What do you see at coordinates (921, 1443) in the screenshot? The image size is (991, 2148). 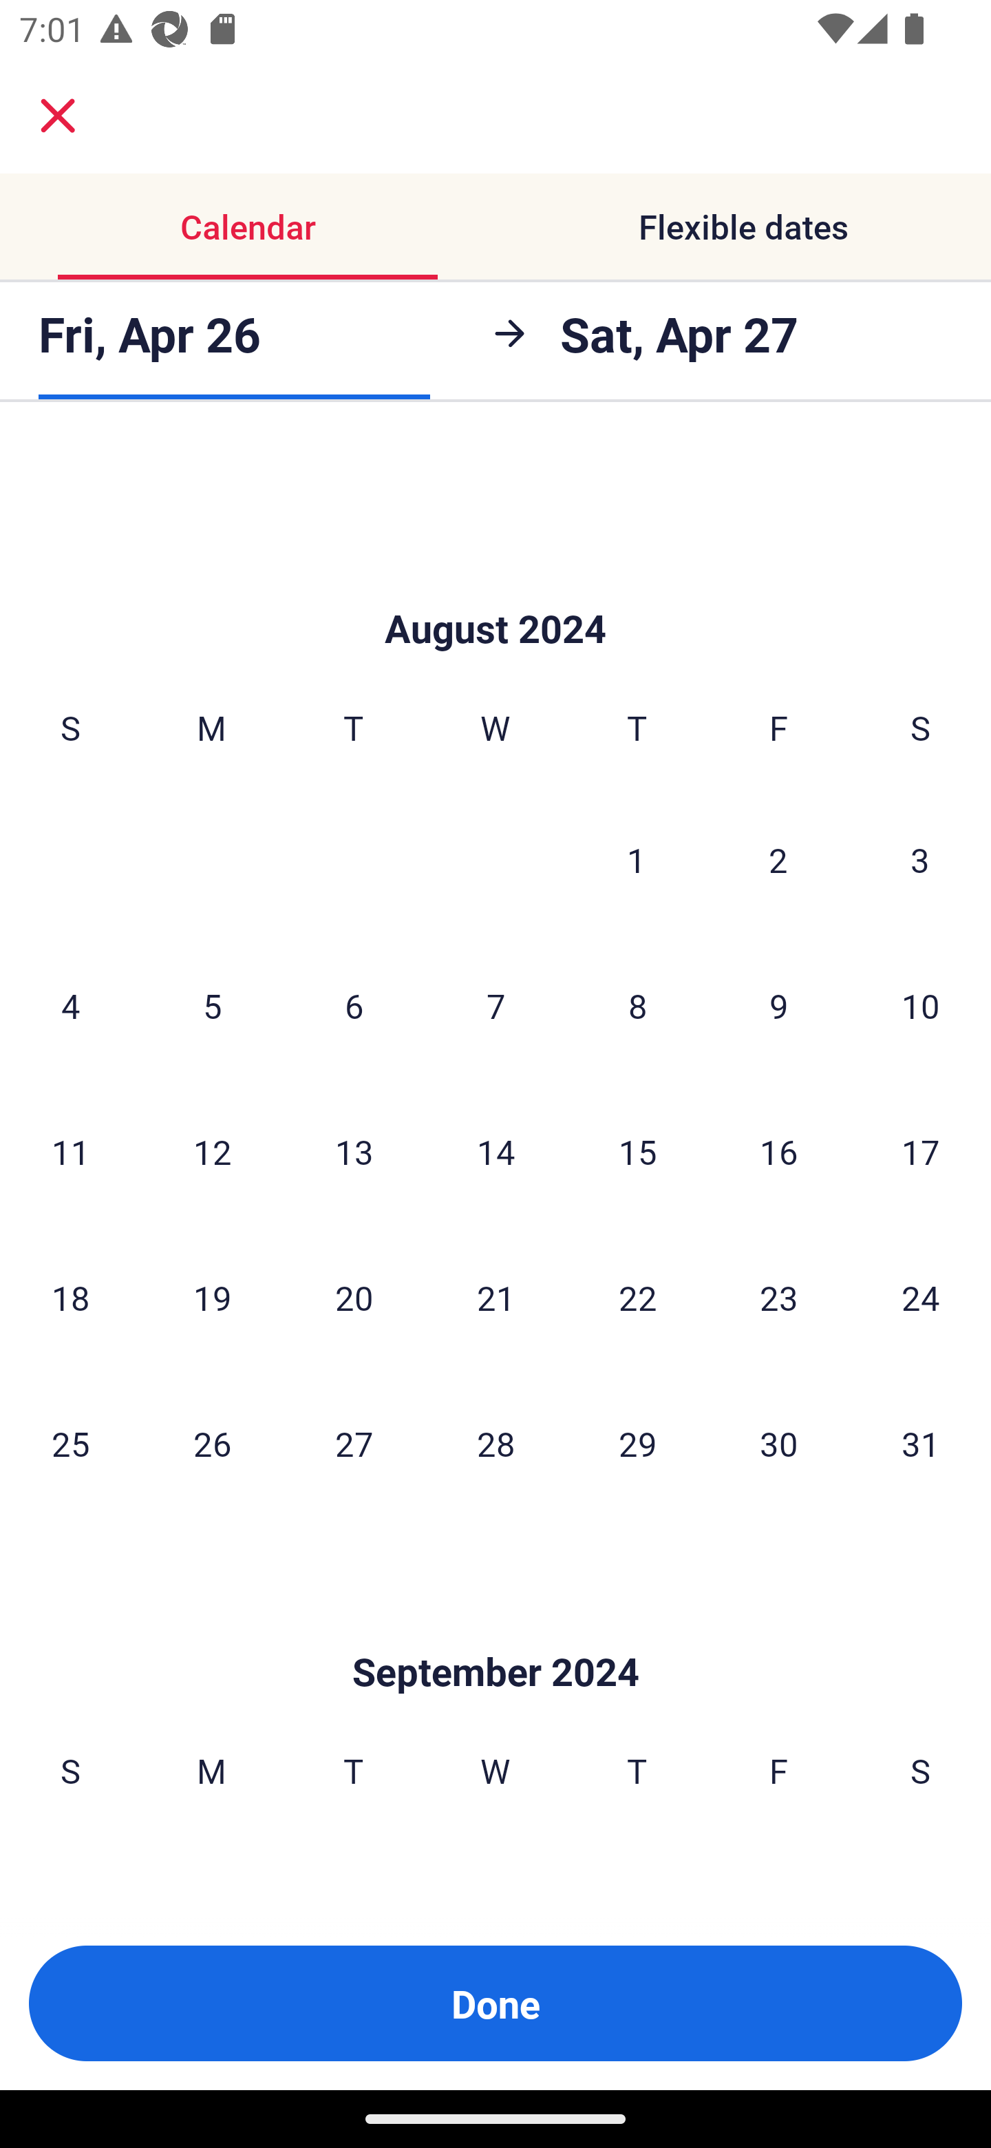 I see `31 Saturday, August 31, 2024` at bounding box center [921, 1443].